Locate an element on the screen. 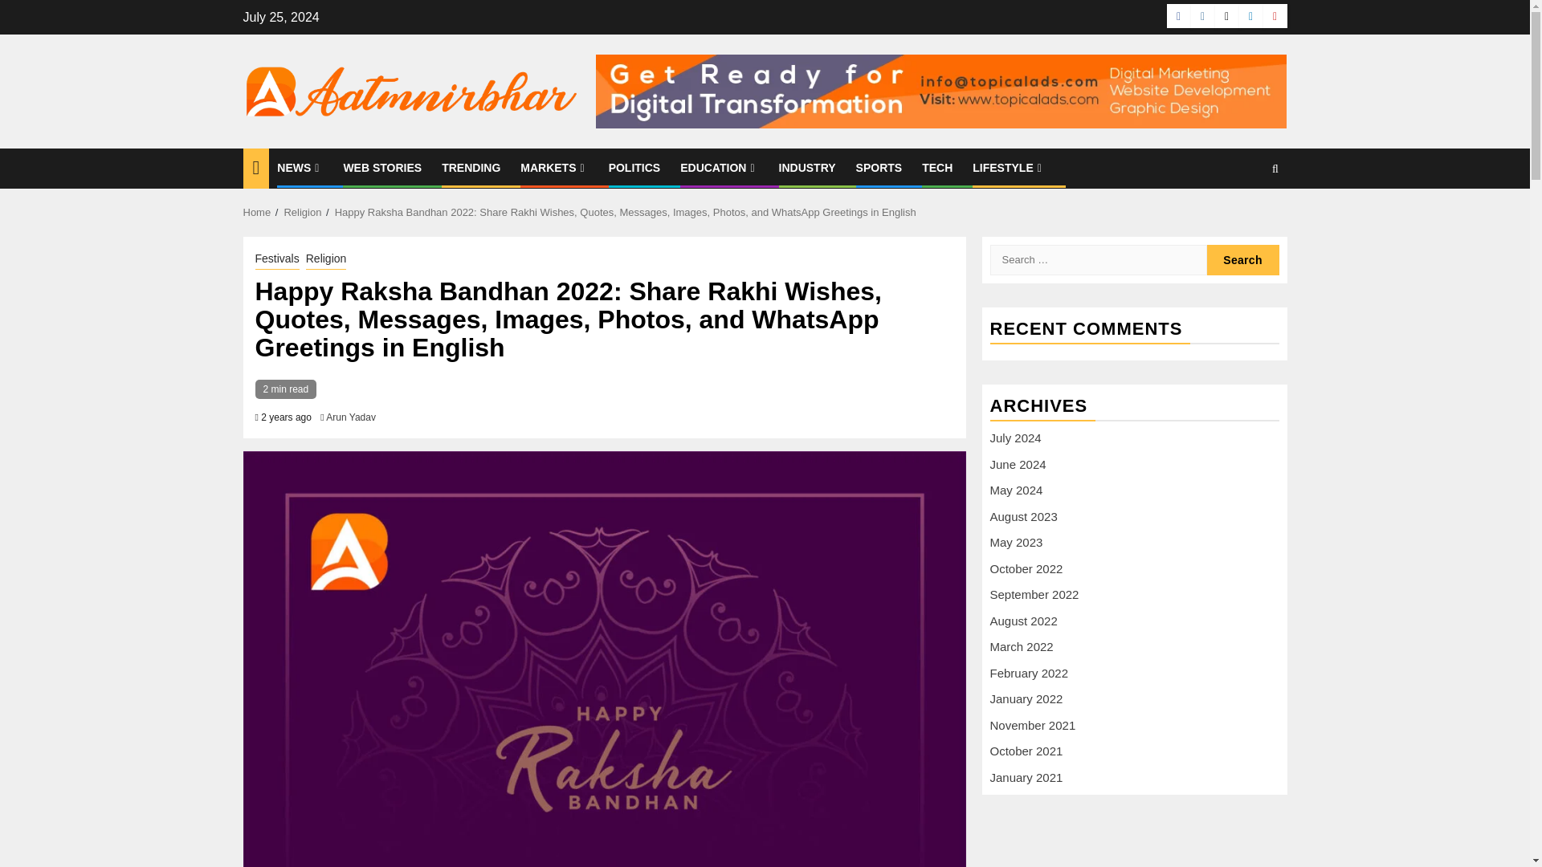 This screenshot has width=1542, height=867. POLITICS is located at coordinates (634, 167).